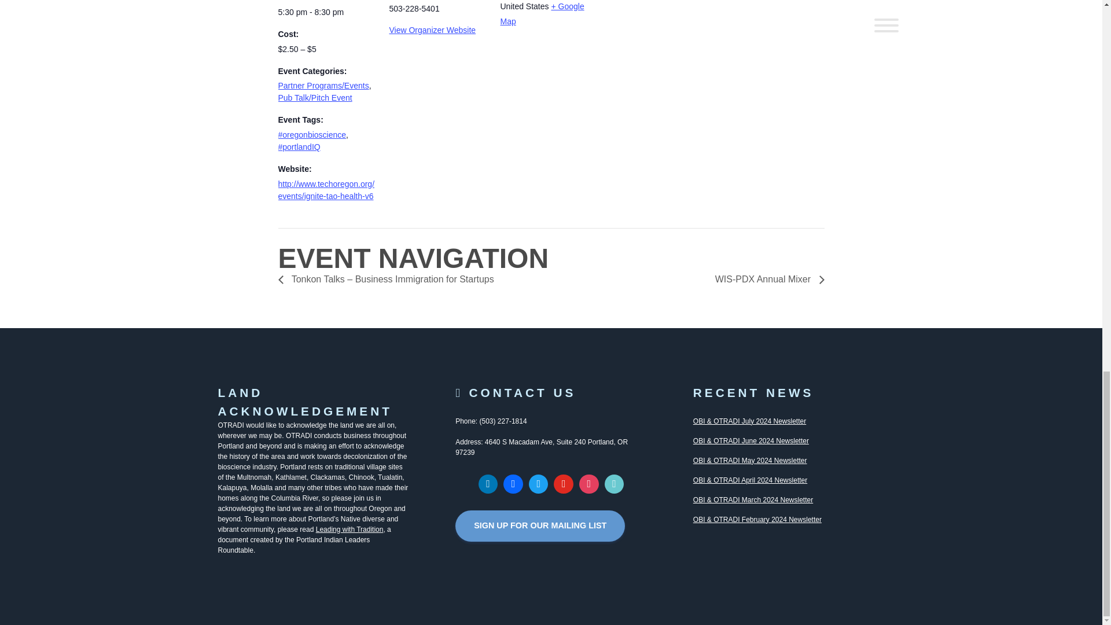  What do you see at coordinates (513, 484) in the screenshot?
I see `Facebook` at bounding box center [513, 484].